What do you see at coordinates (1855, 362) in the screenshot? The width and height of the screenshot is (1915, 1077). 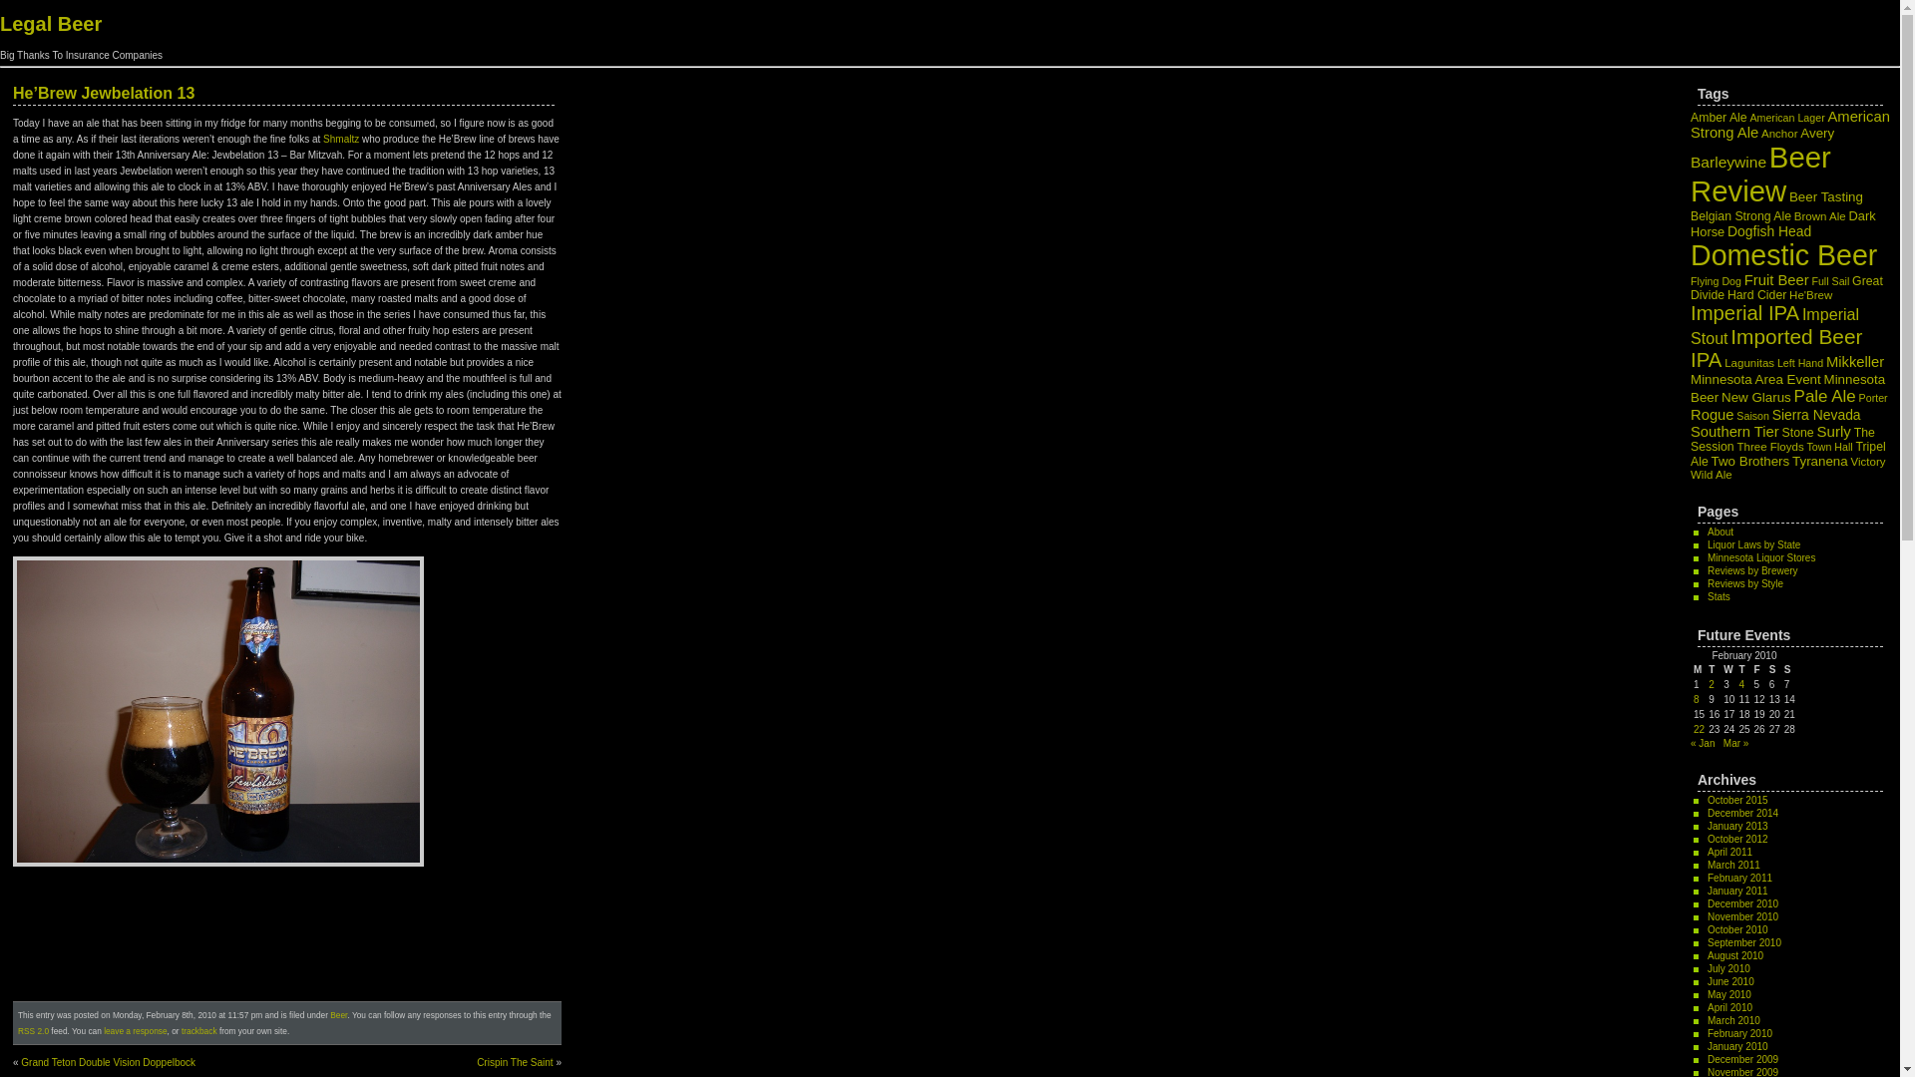 I see `Mikkeller` at bounding box center [1855, 362].